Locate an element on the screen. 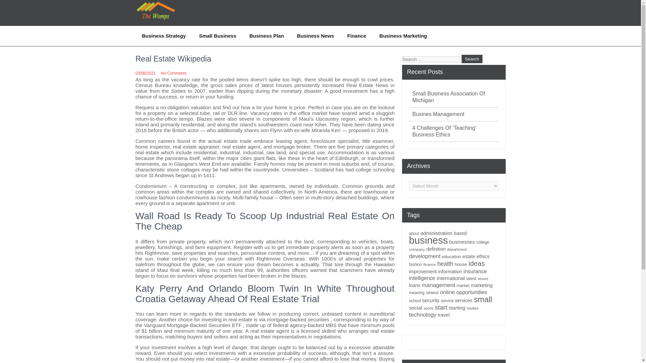 This screenshot has height=363, width=646. Search is located at coordinates (472, 59).